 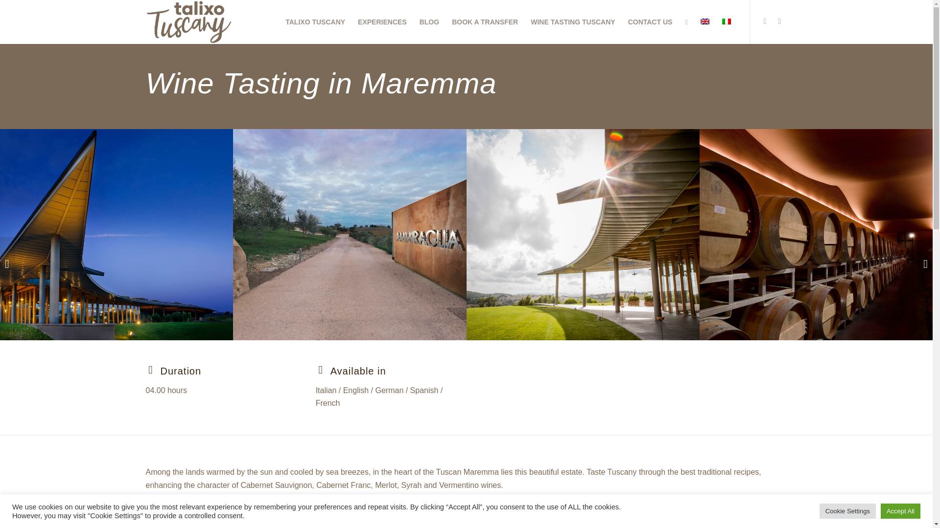 What do you see at coordinates (780, 22) in the screenshot?
I see `Facebook` at bounding box center [780, 22].